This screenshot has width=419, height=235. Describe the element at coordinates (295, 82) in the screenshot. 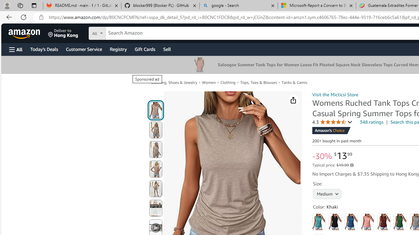

I see `Tanks & Camis` at that location.